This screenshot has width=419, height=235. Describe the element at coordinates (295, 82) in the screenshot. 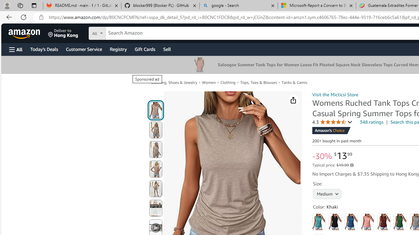

I see `Tanks & Camis` at that location.